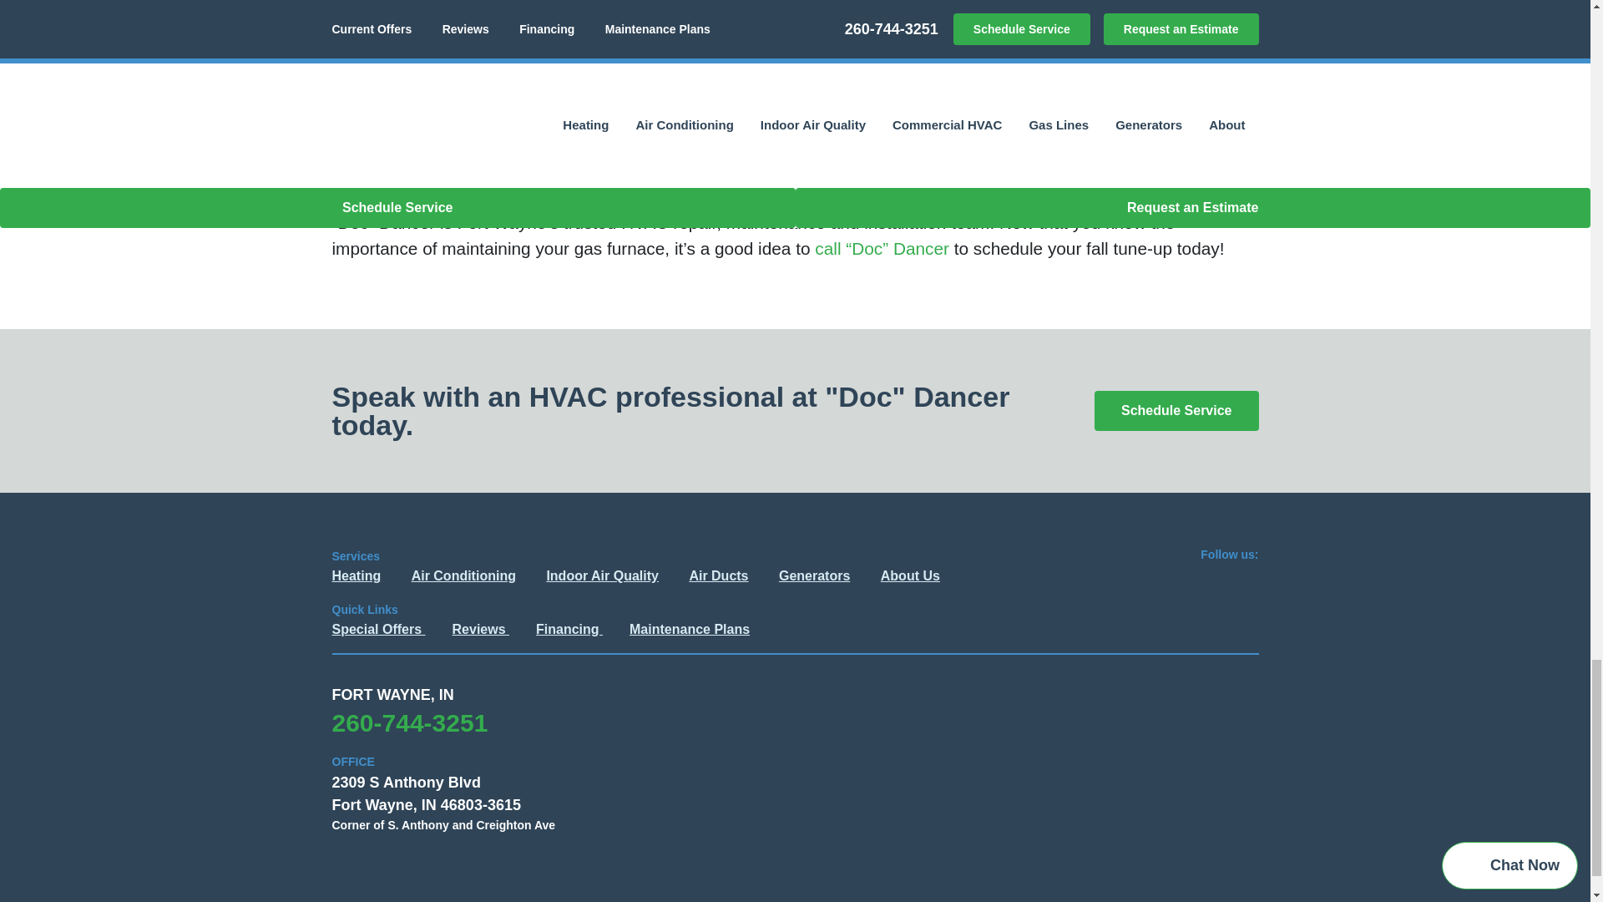 The image size is (1603, 902). What do you see at coordinates (569, 630) in the screenshot?
I see `Financing` at bounding box center [569, 630].